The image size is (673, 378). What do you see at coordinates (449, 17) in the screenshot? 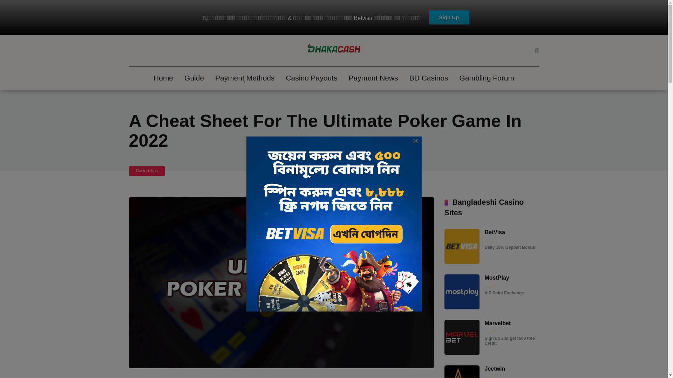
I see `Sign Up` at bounding box center [449, 17].